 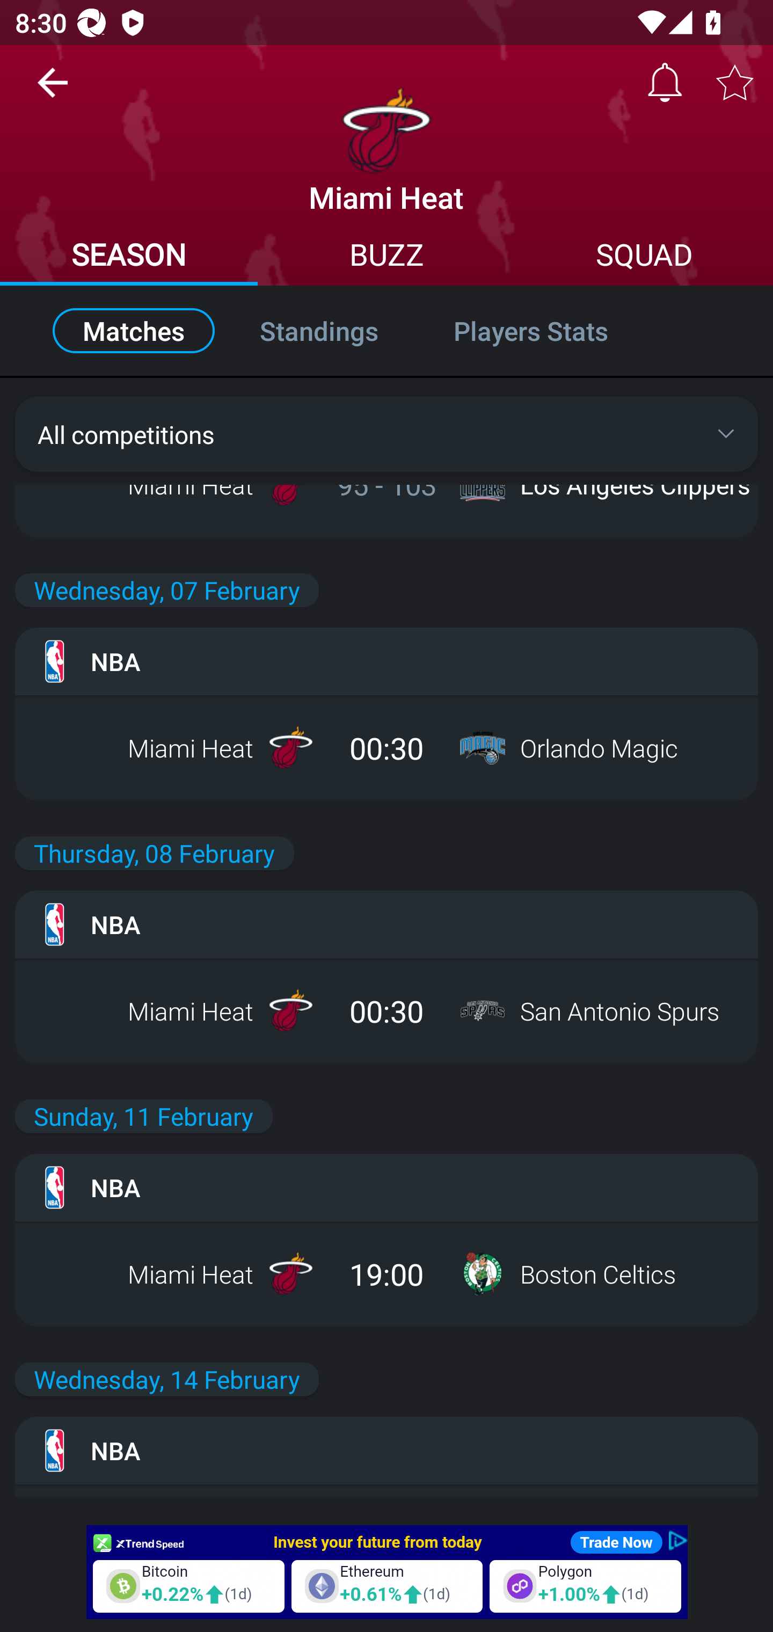 What do you see at coordinates (129, 257) in the screenshot?
I see `SEASON` at bounding box center [129, 257].